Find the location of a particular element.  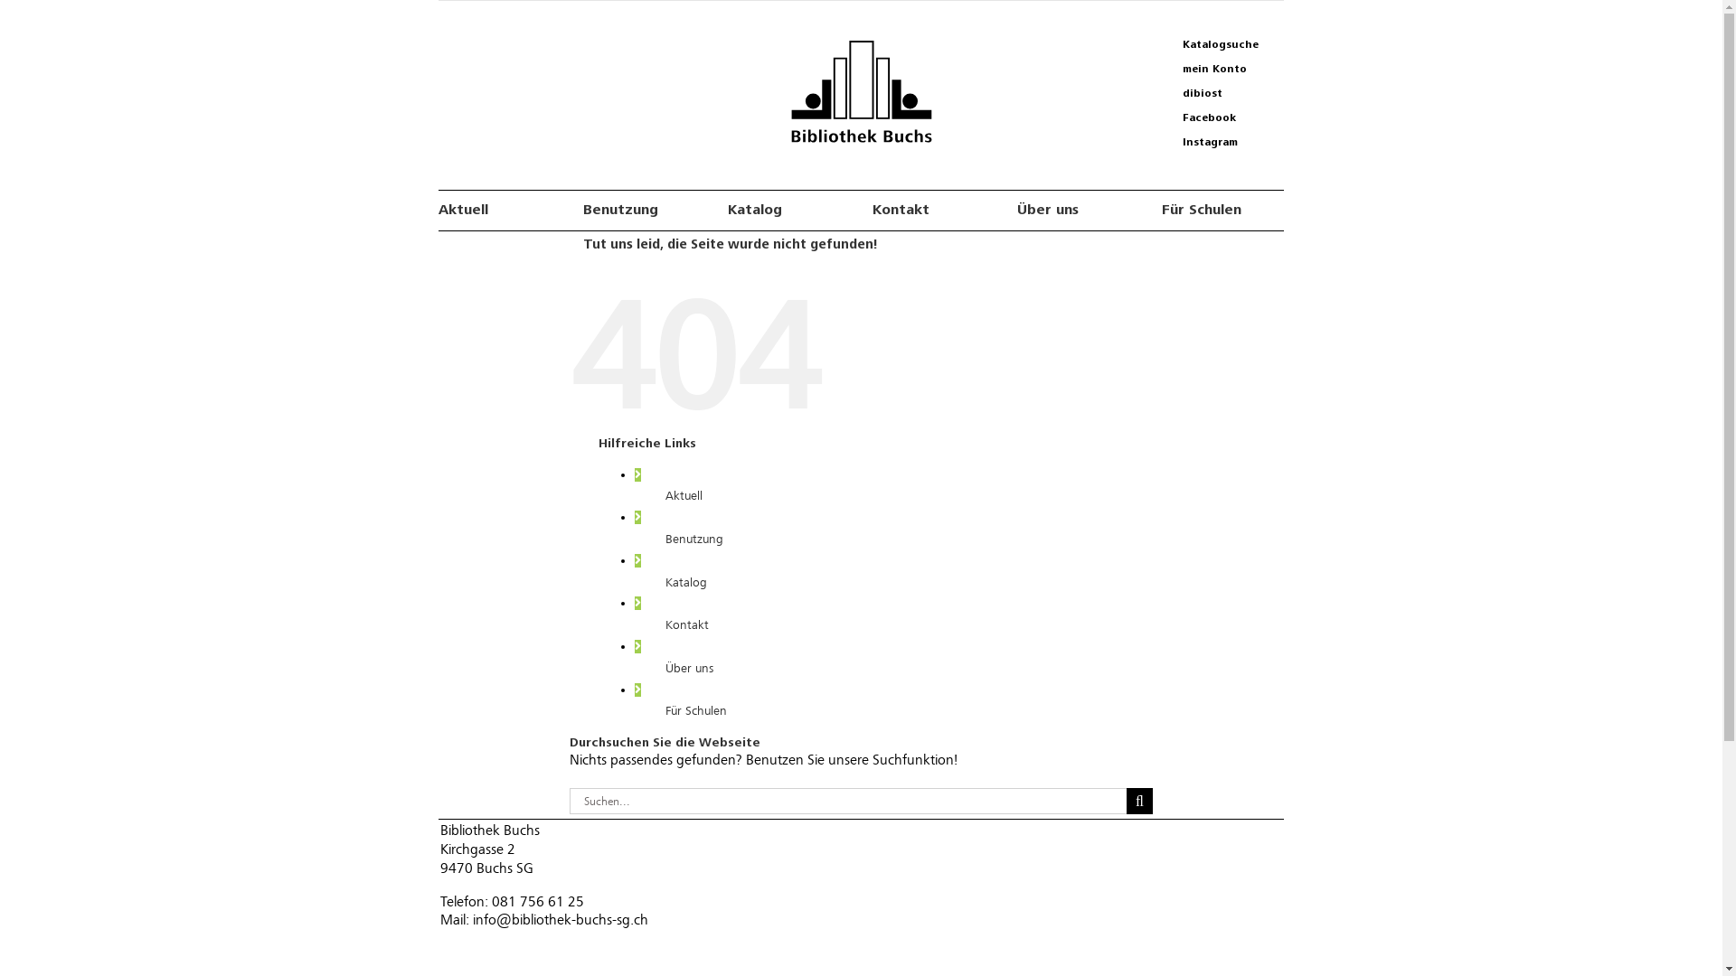

Aktuell is located at coordinates (499, 211).